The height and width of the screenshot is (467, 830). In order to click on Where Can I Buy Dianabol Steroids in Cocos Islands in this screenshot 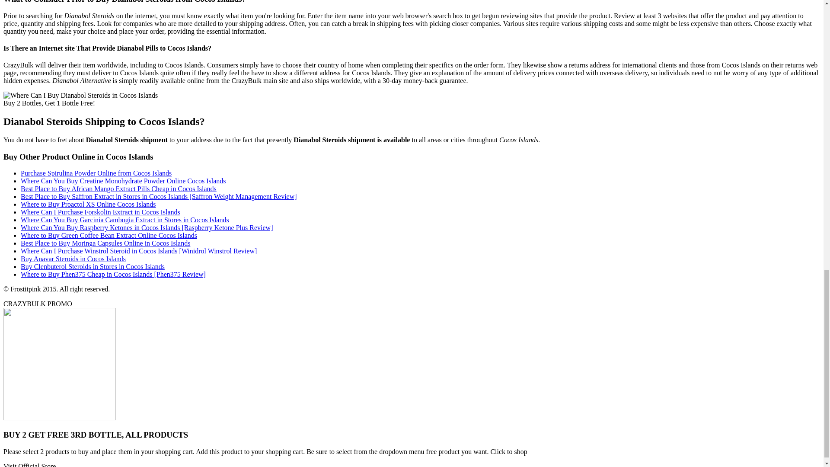, I will do `click(80, 95)`.